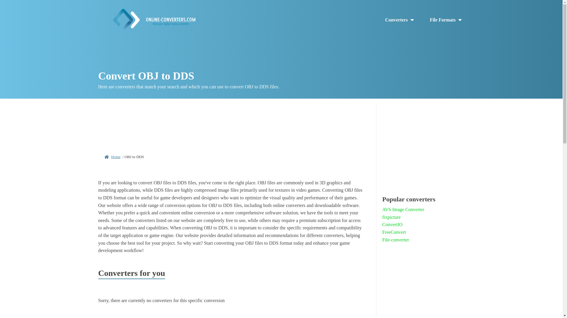 This screenshot has height=318, width=567. What do you see at coordinates (116, 157) in the screenshot?
I see `Home` at bounding box center [116, 157].